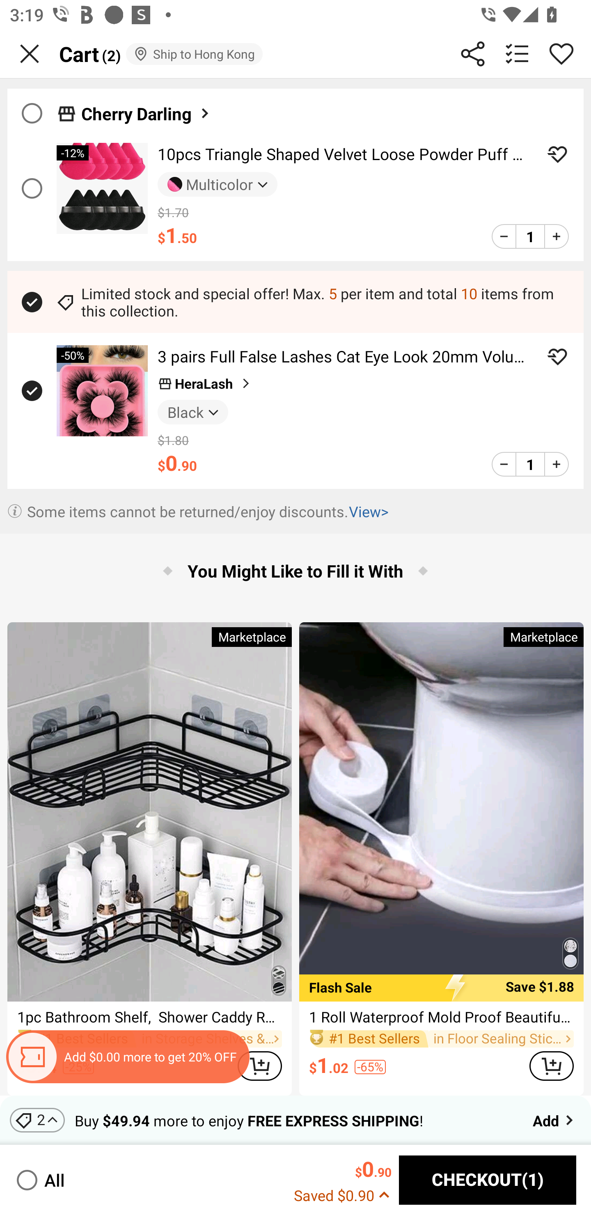  I want to click on product quantity add 1, so click(557, 464).